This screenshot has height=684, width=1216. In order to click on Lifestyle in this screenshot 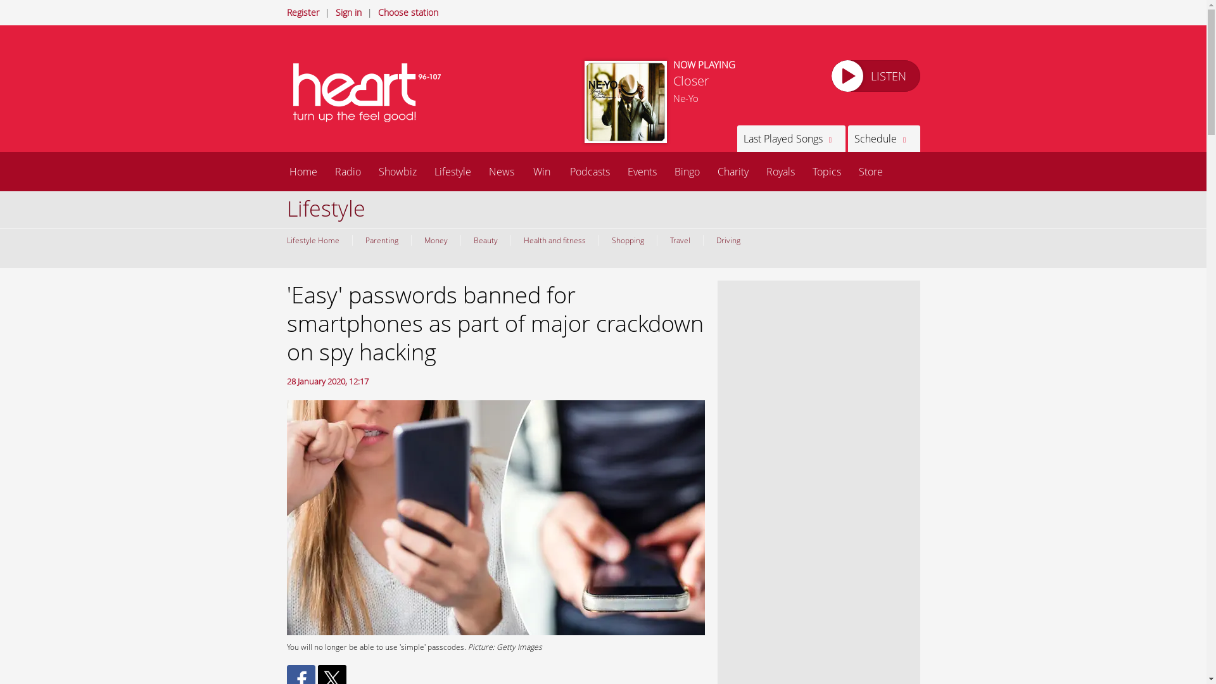, I will do `click(453, 171)`.